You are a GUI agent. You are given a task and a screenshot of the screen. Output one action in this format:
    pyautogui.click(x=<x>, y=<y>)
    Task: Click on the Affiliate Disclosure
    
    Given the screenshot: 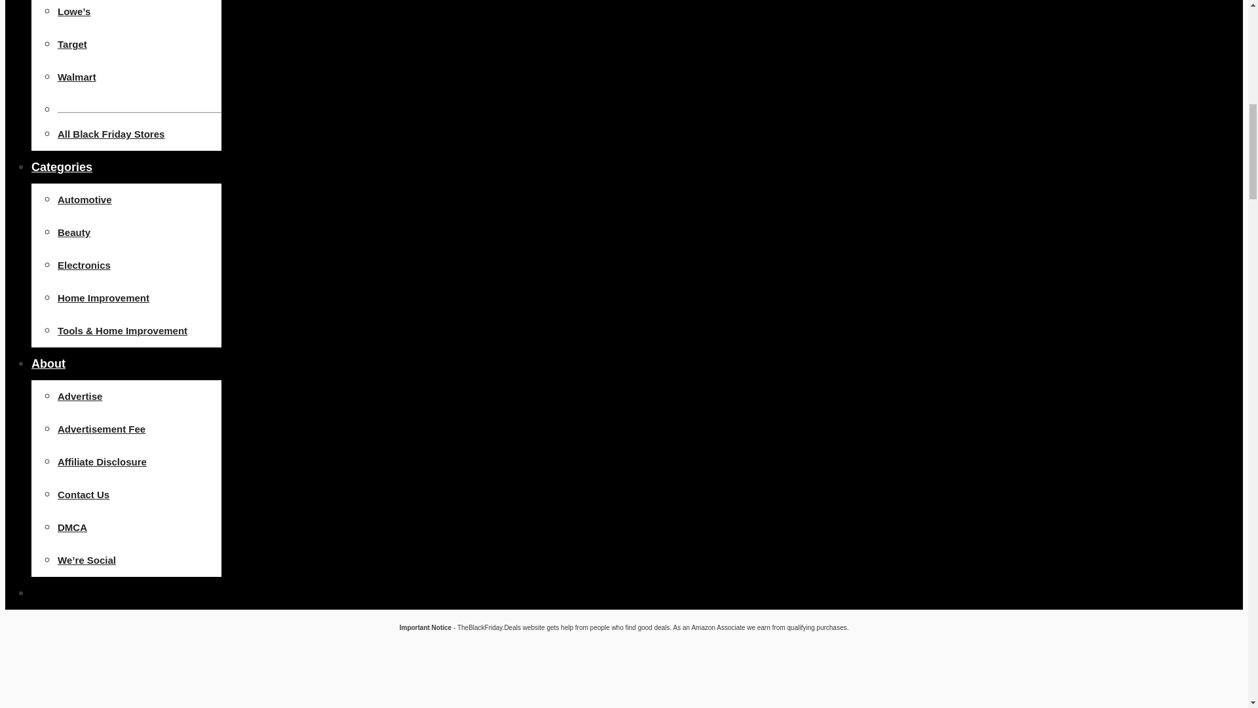 What is the action you would take?
    pyautogui.click(x=102, y=462)
    